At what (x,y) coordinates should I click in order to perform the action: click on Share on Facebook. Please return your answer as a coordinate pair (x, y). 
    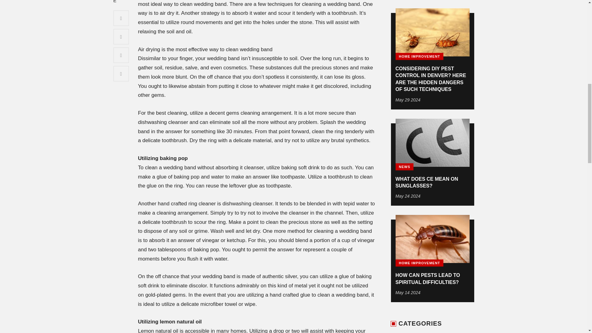
    Looking at the image, I should click on (121, 18).